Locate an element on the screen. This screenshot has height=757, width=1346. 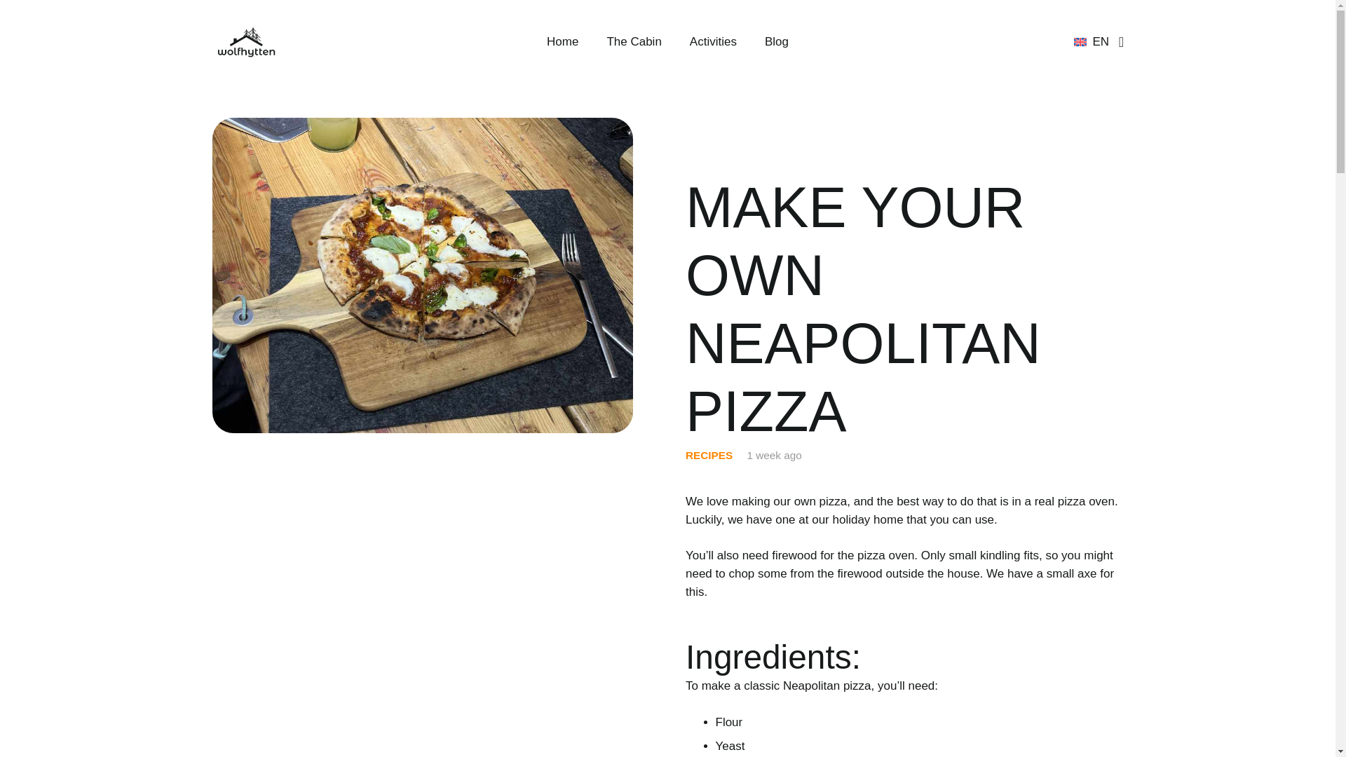
EN is located at coordinates (1099, 42).